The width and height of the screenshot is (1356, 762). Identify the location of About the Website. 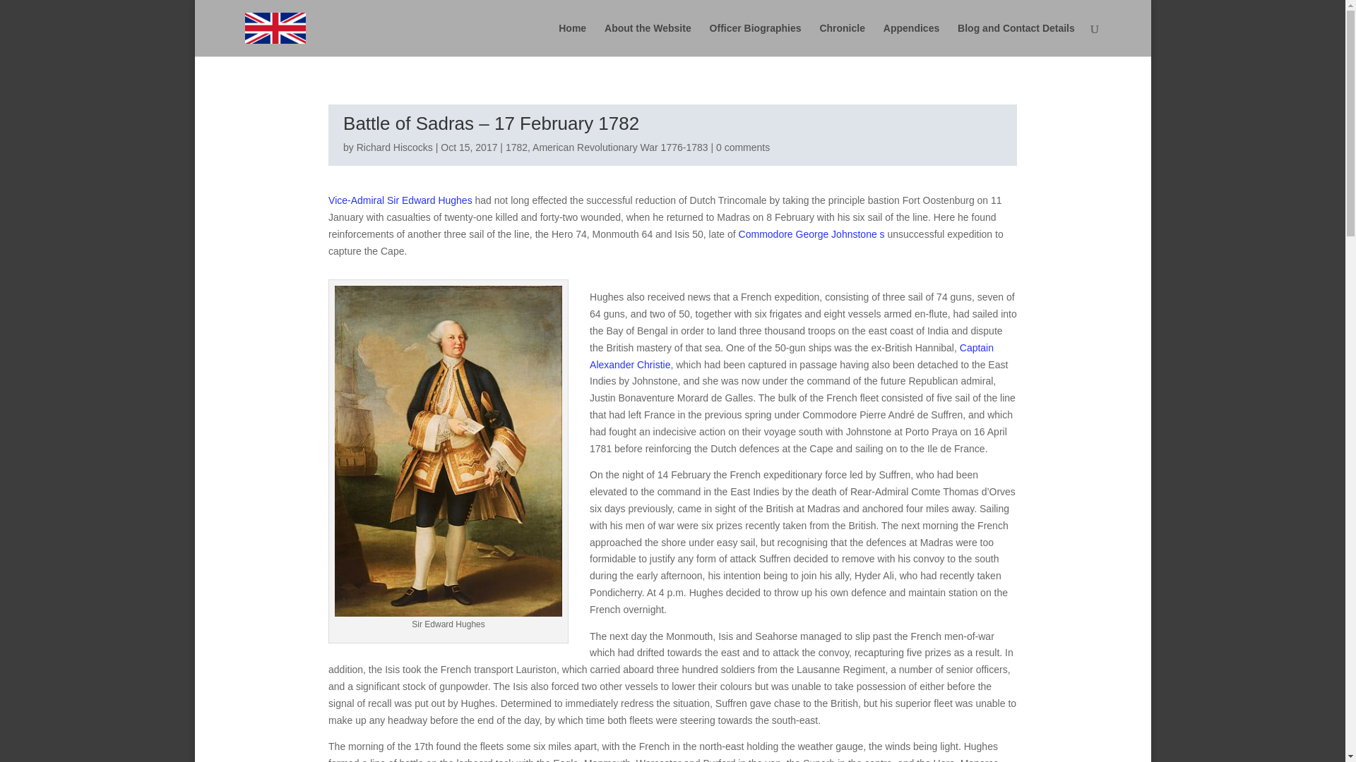
(648, 40).